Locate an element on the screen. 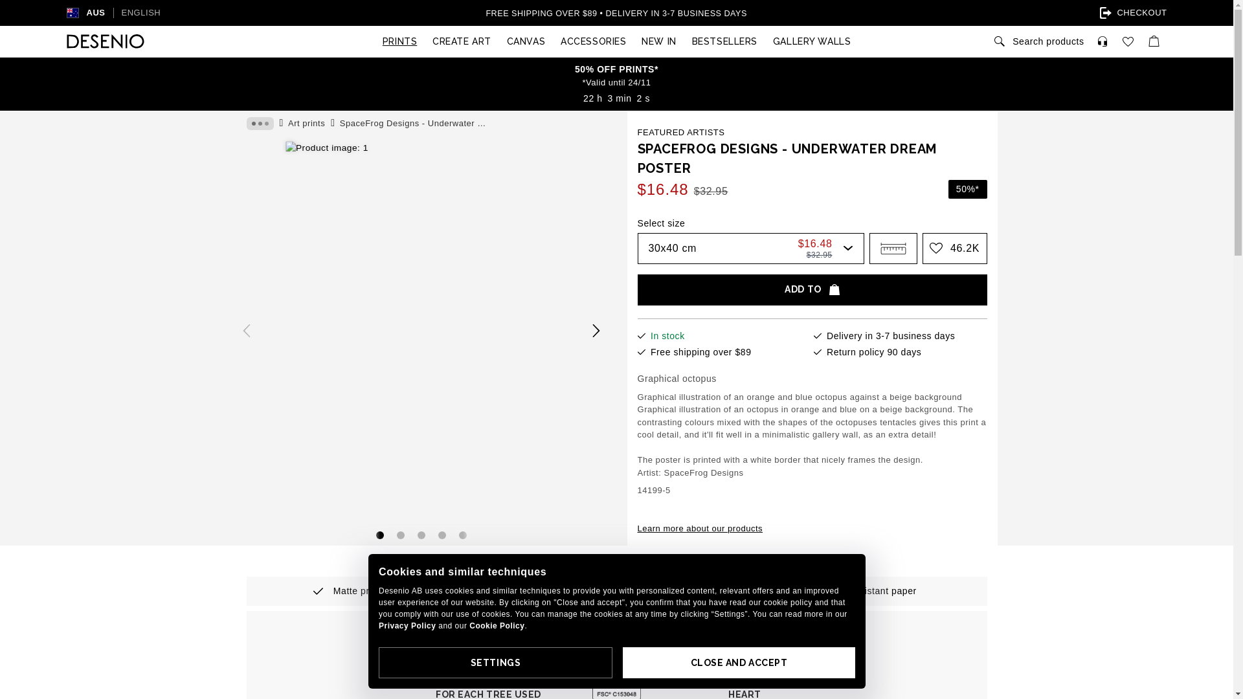 The width and height of the screenshot is (1243, 699). AUS
ENGLISH is located at coordinates (128, 13).